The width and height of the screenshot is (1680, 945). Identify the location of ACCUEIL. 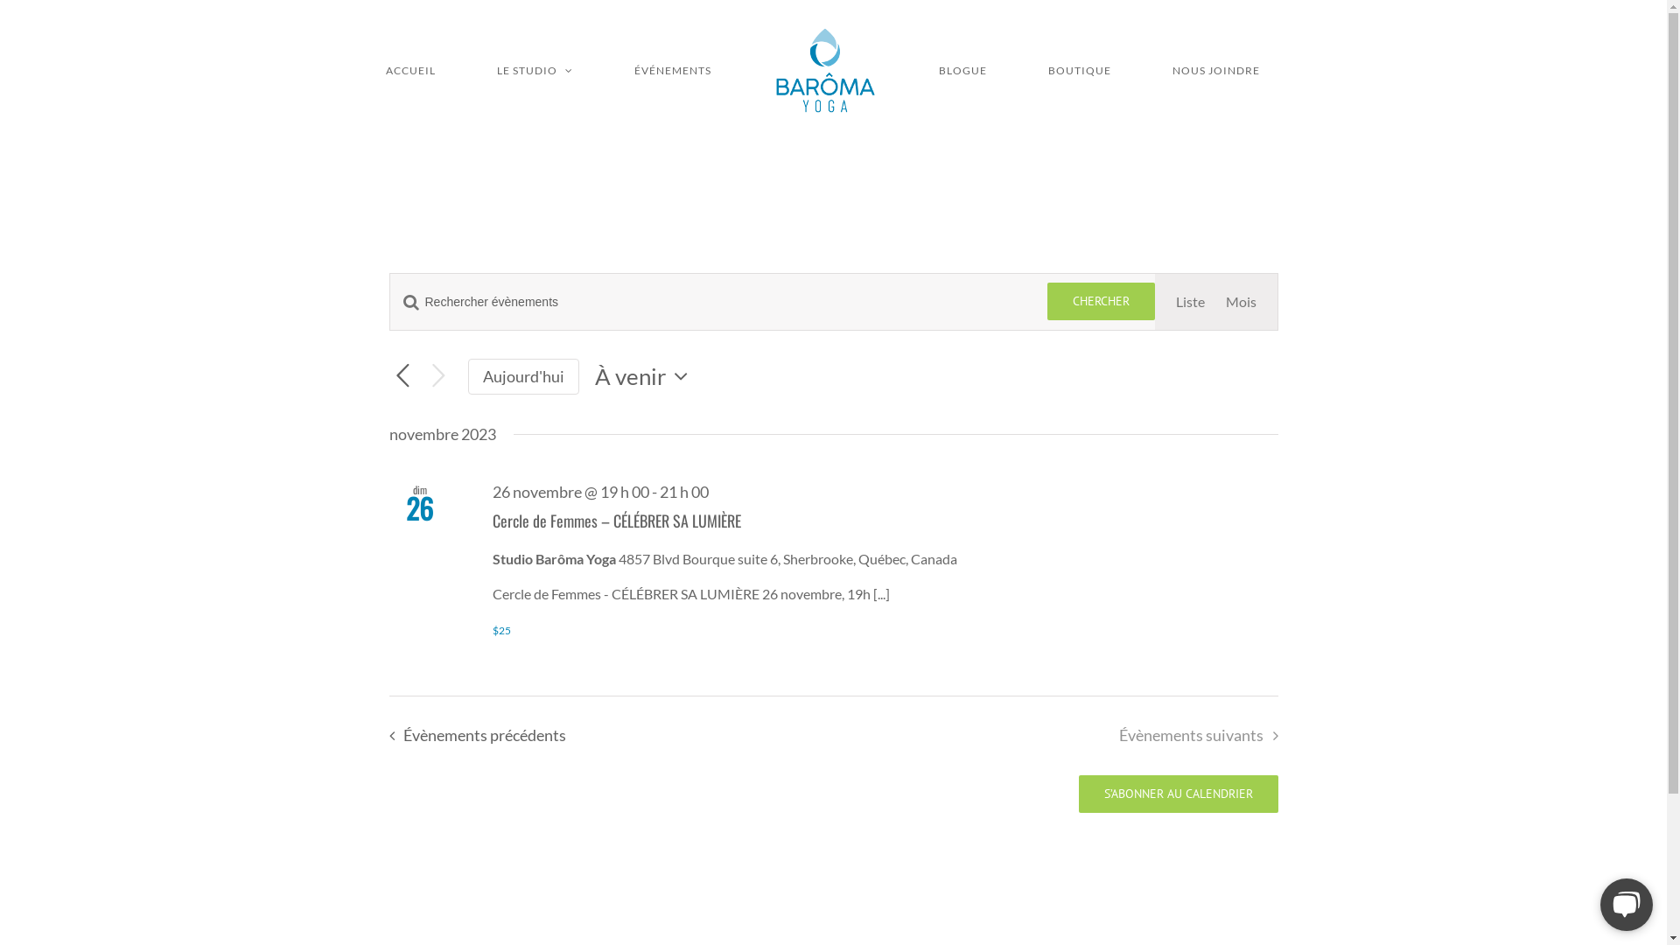
(410, 70).